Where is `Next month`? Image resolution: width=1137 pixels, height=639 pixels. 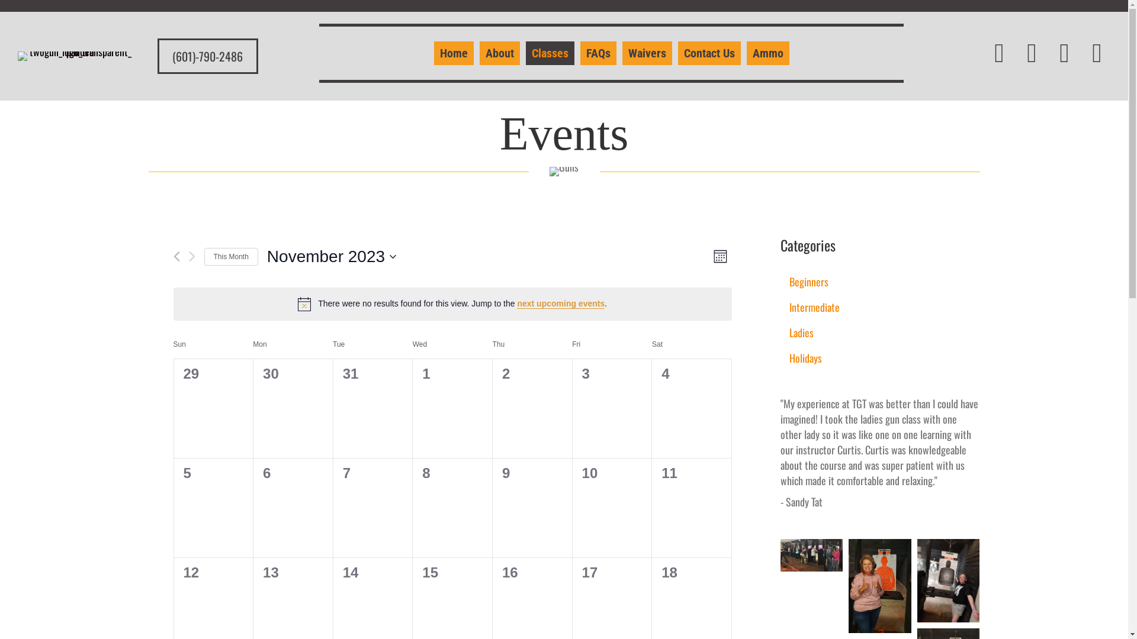
Next month is located at coordinates (192, 257).